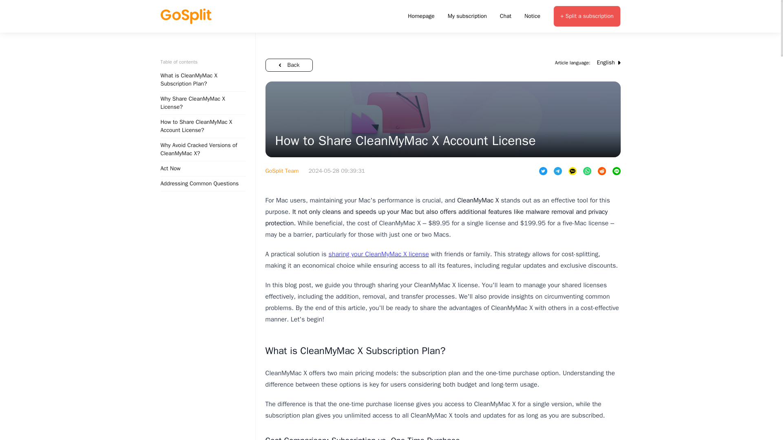  What do you see at coordinates (203, 150) in the screenshot?
I see `Why Avoid Cracked Versions of CleanMyMac X?` at bounding box center [203, 150].